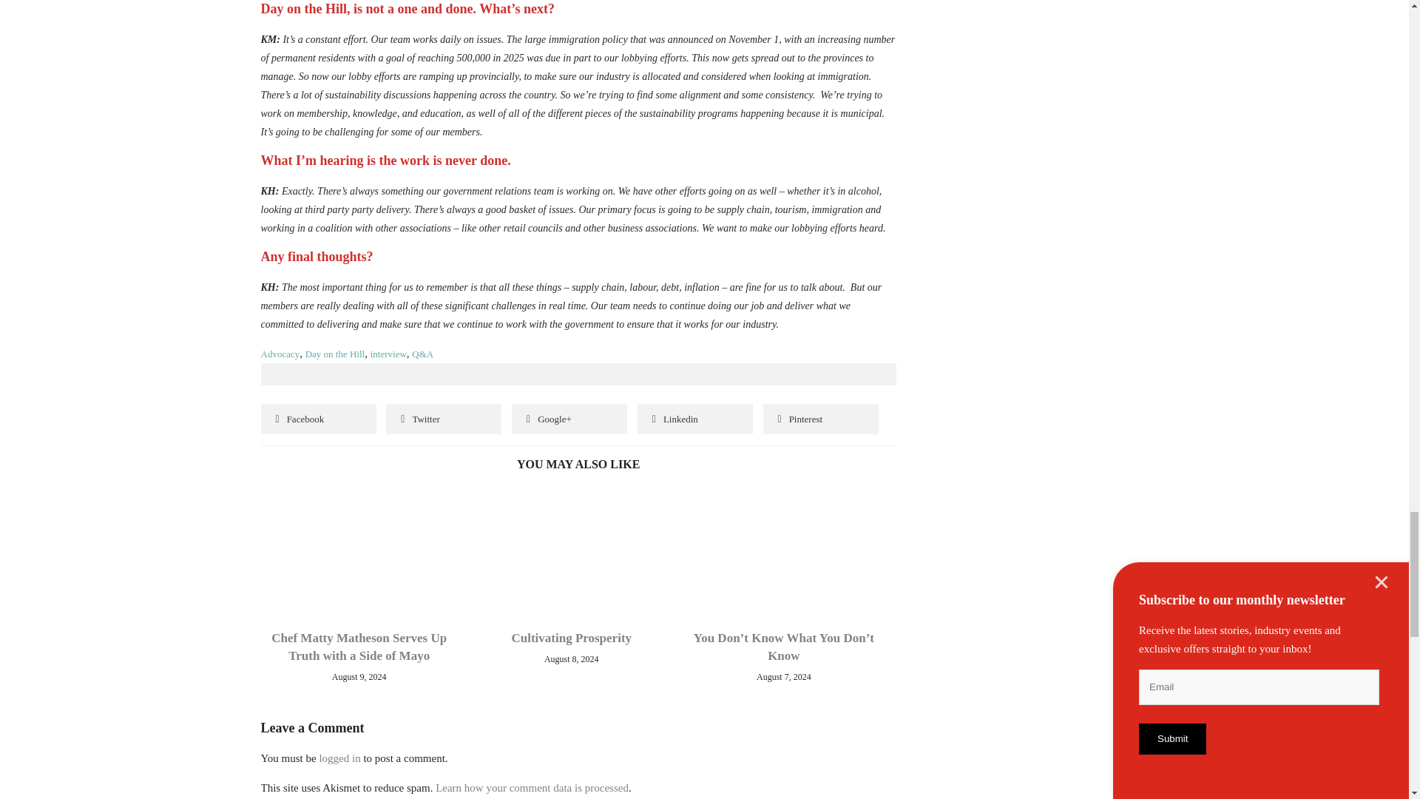 Image resolution: width=1420 pixels, height=799 pixels. What do you see at coordinates (280, 354) in the screenshot?
I see `Advocacy` at bounding box center [280, 354].